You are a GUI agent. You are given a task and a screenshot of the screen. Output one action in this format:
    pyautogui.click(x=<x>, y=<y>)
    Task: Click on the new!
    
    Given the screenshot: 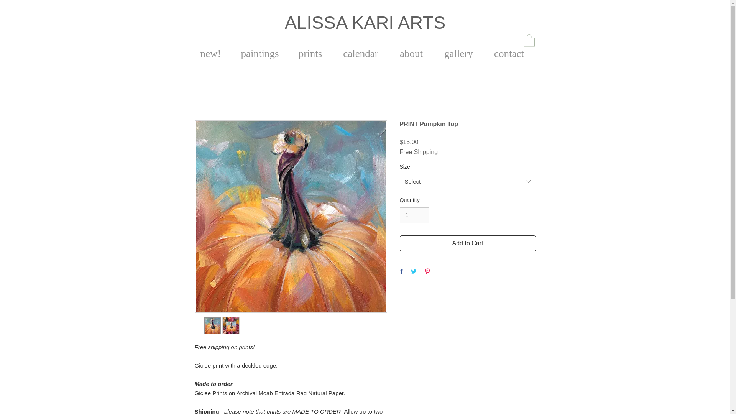 What is the action you would take?
    pyautogui.click(x=210, y=52)
    